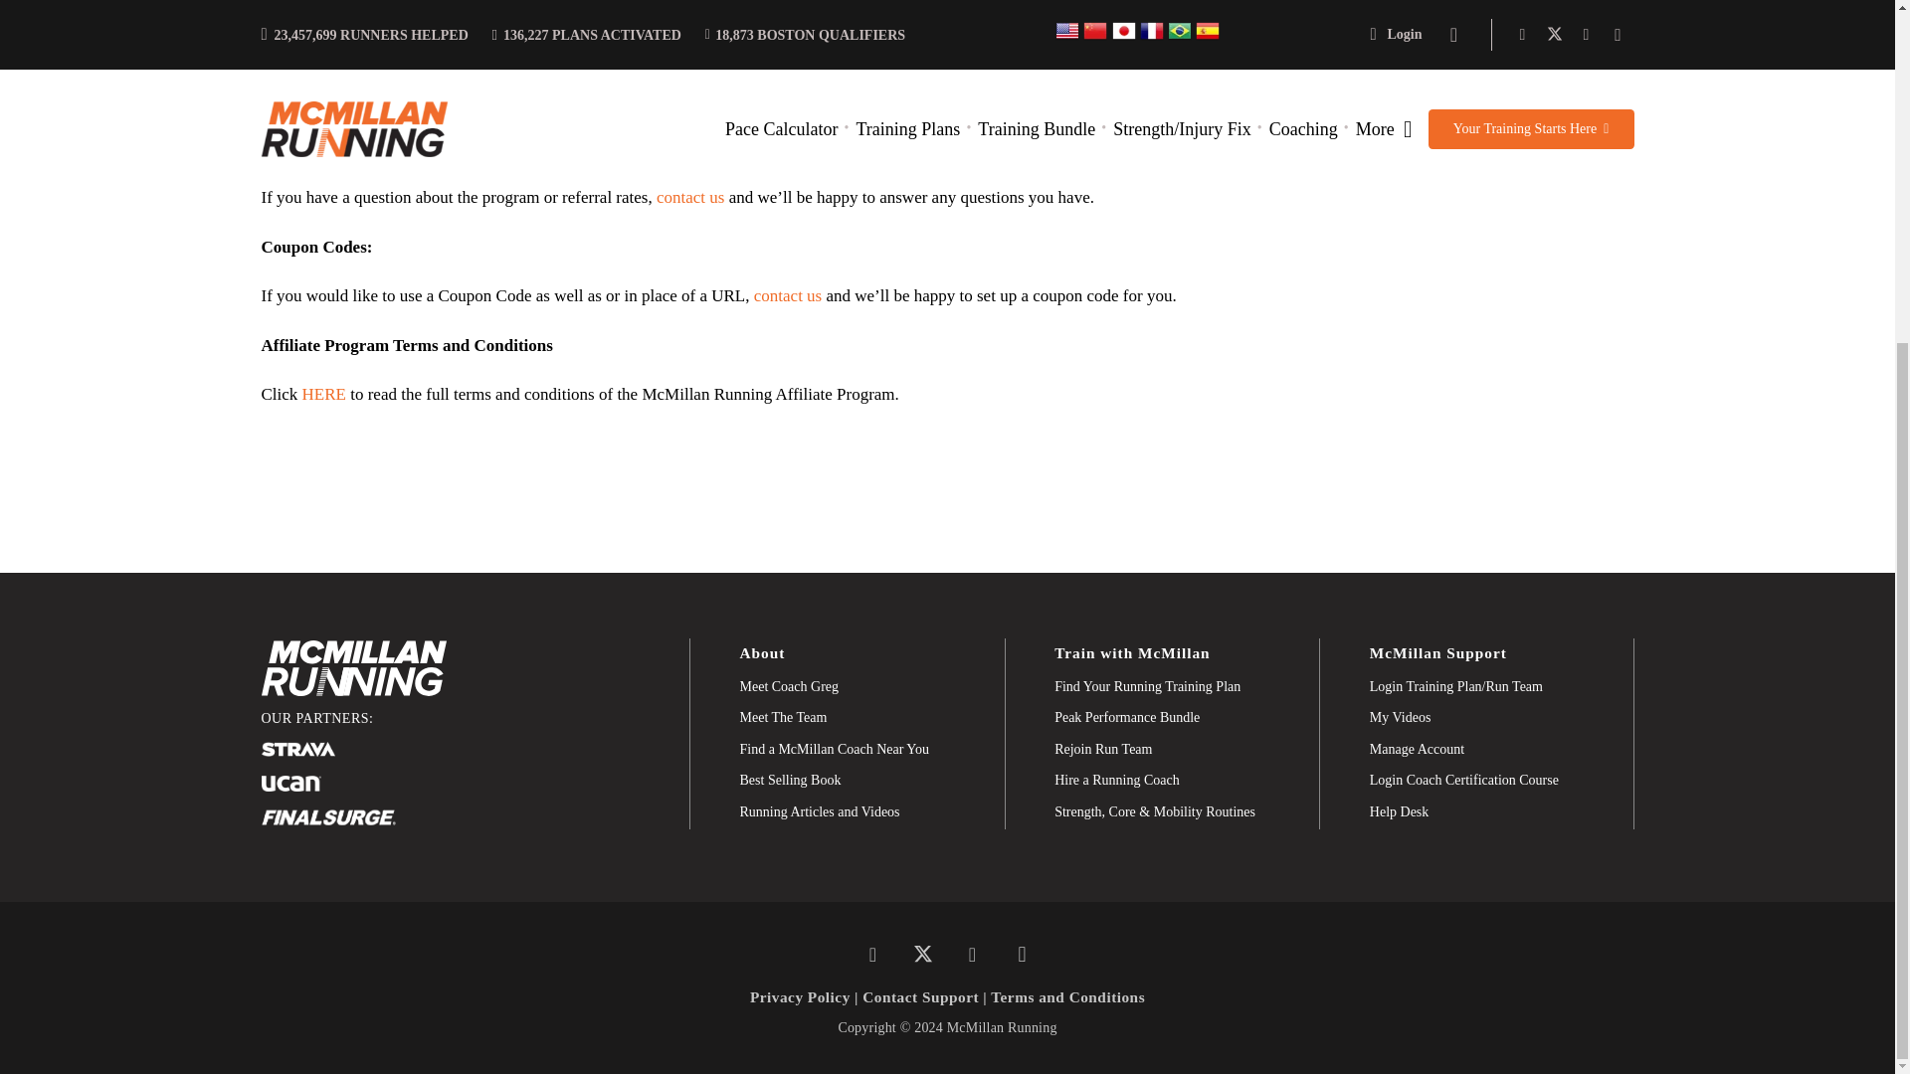  Describe the element at coordinates (1022, 955) in the screenshot. I see `Instagram` at that location.